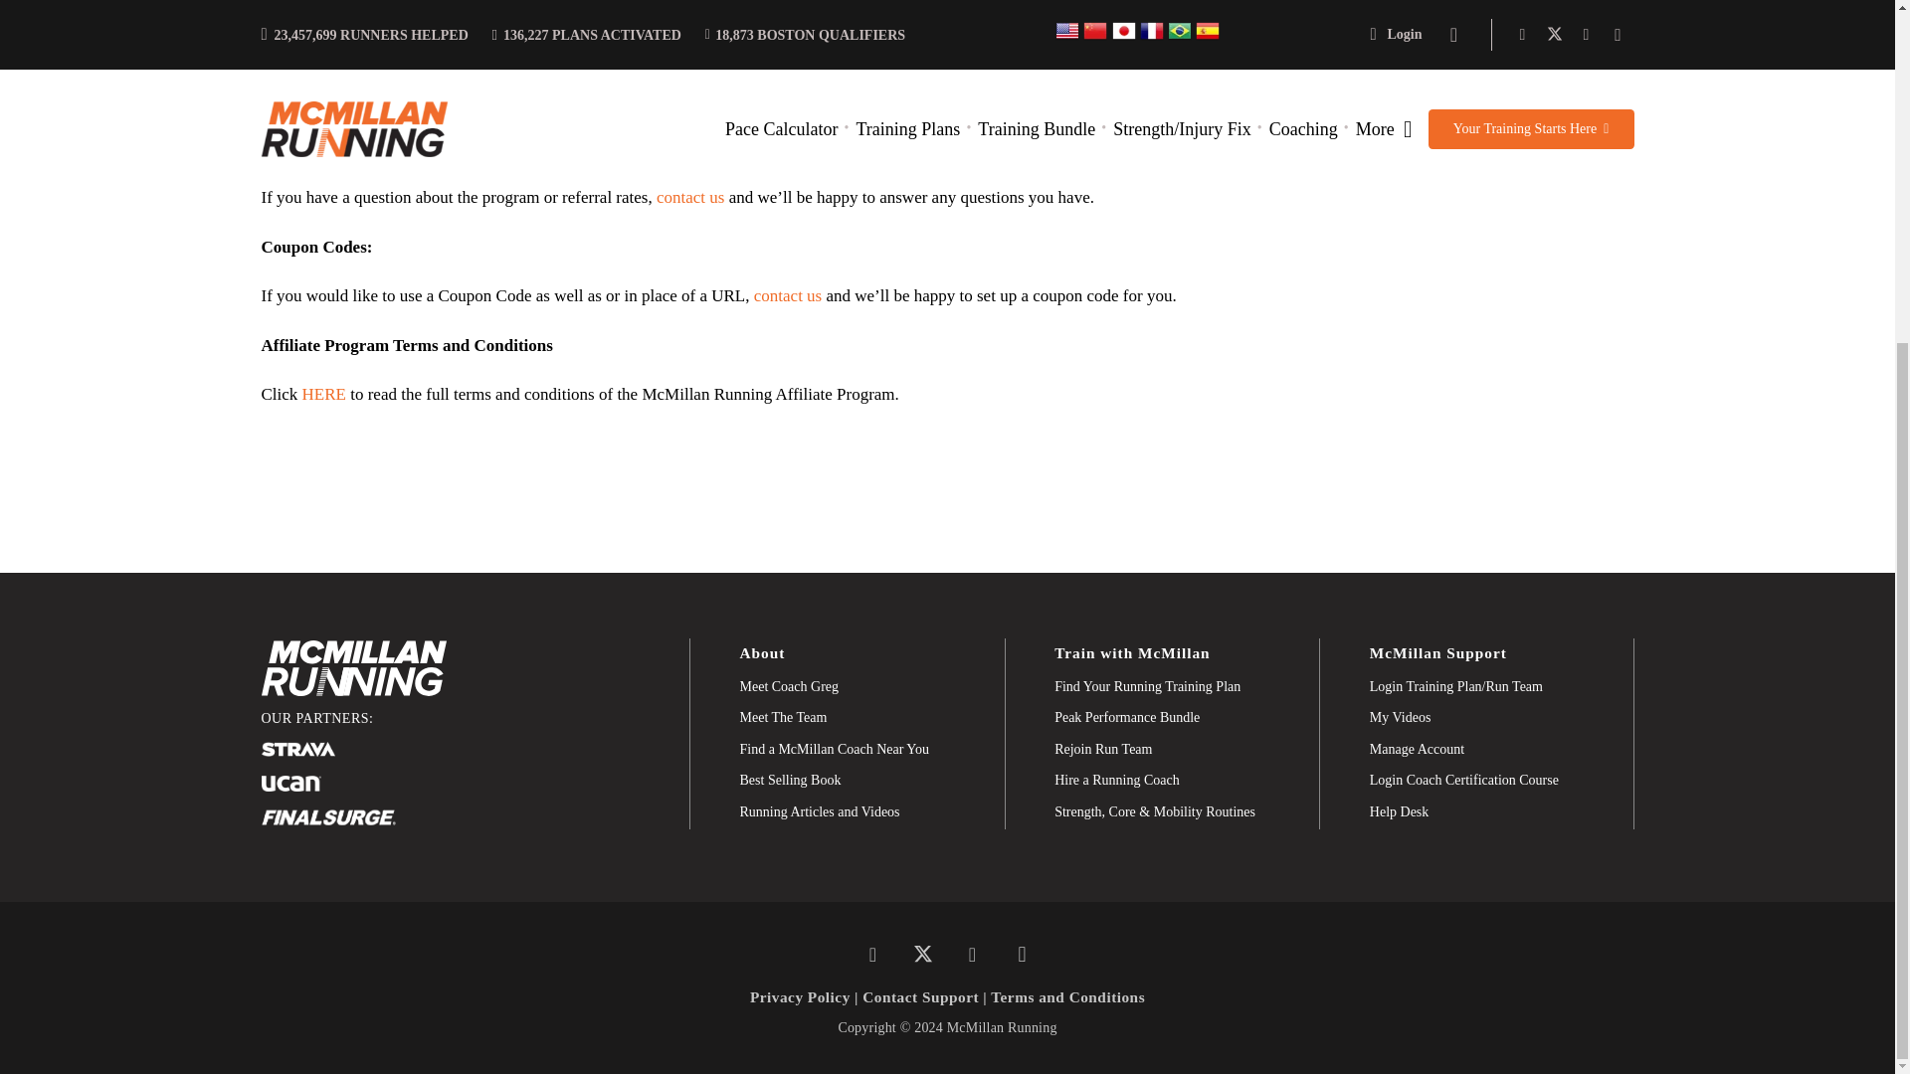  Describe the element at coordinates (1022, 955) in the screenshot. I see `Instagram` at that location.